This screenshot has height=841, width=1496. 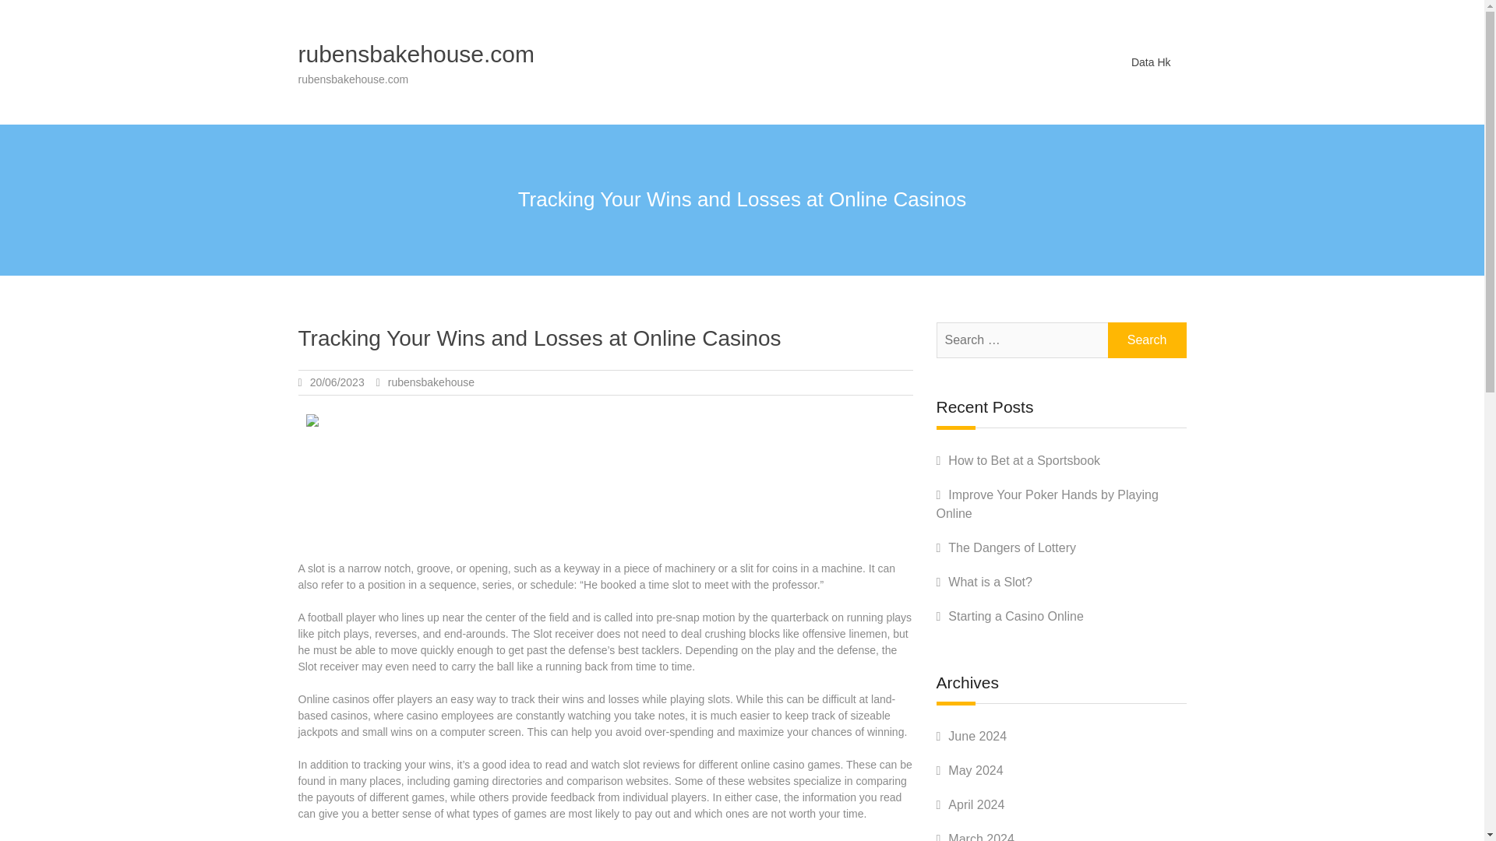 What do you see at coordinates (1147, 340) in the screenshot?
I see `Search` at bounding box center [1147, 340].